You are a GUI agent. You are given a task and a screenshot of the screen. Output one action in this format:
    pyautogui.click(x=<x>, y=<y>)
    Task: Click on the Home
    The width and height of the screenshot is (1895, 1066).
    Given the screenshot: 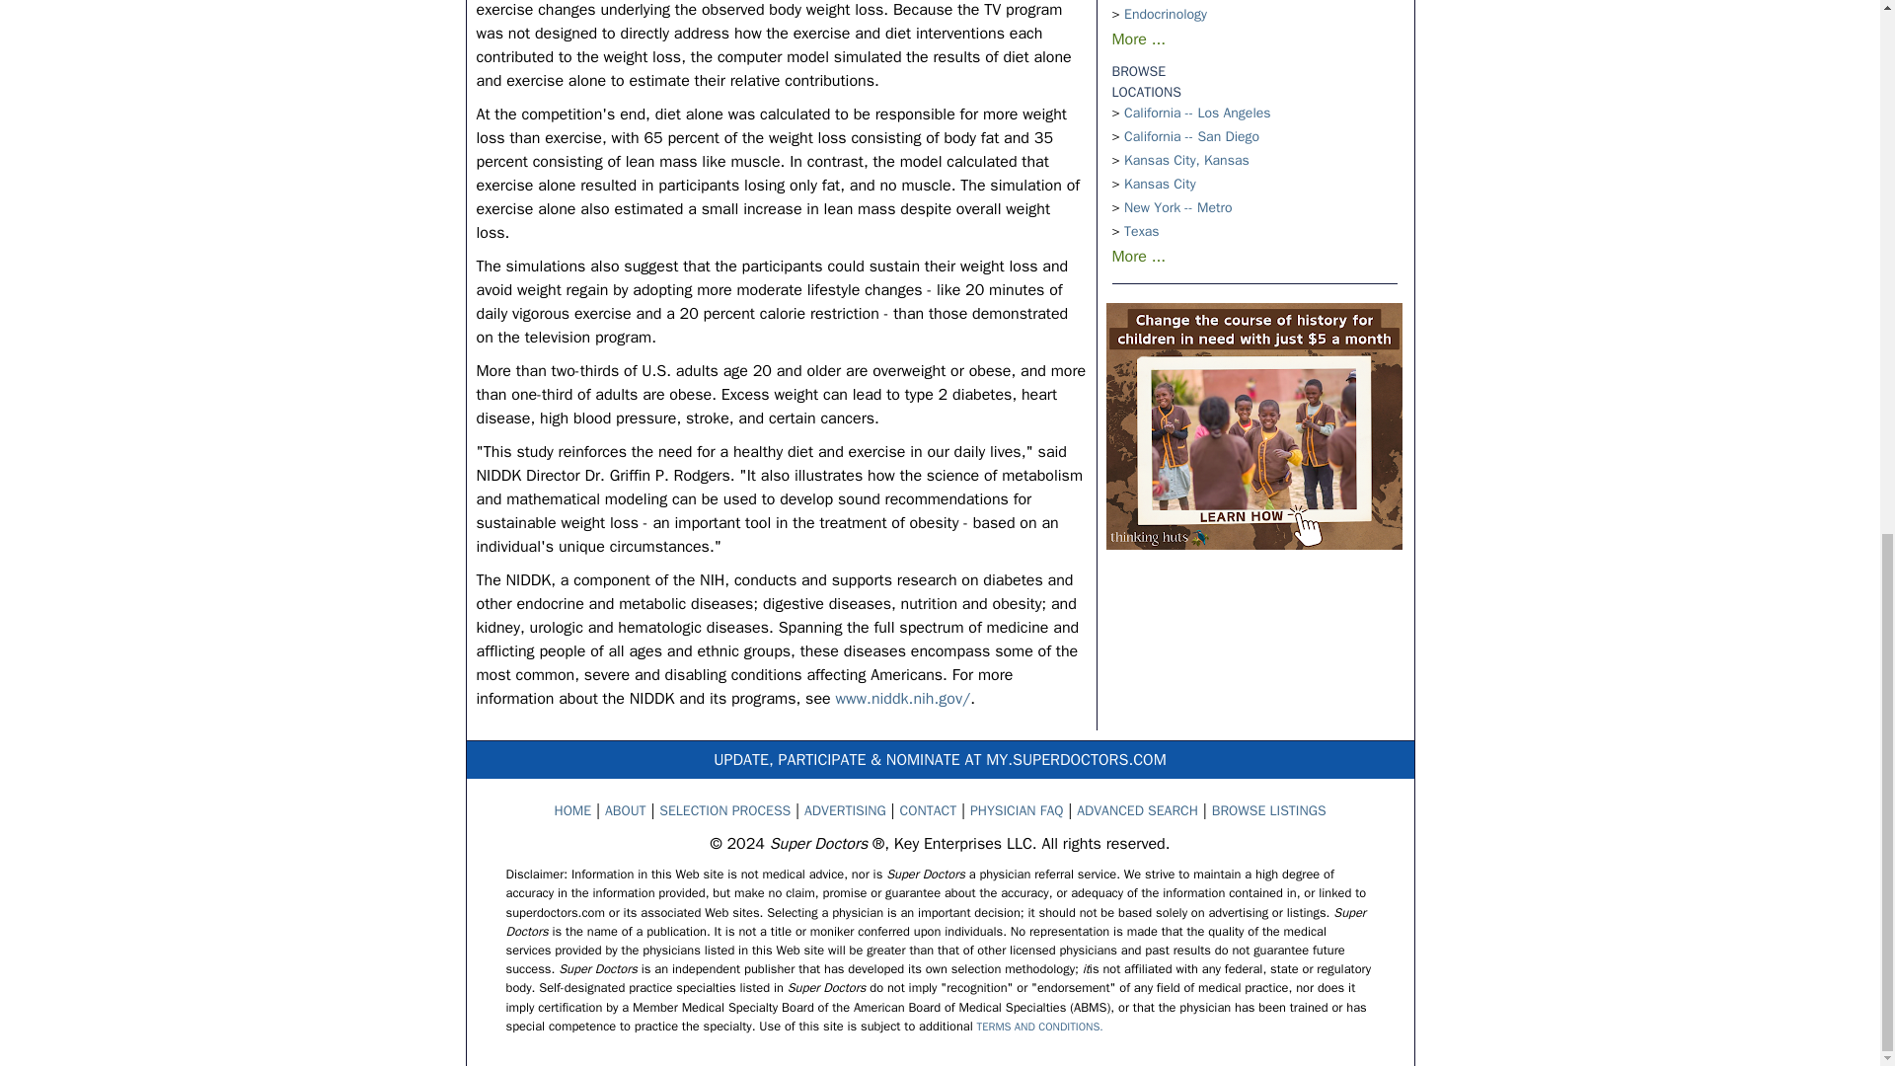 What is the action you would take?
    pyautogui.click(x=572, y=811)
    